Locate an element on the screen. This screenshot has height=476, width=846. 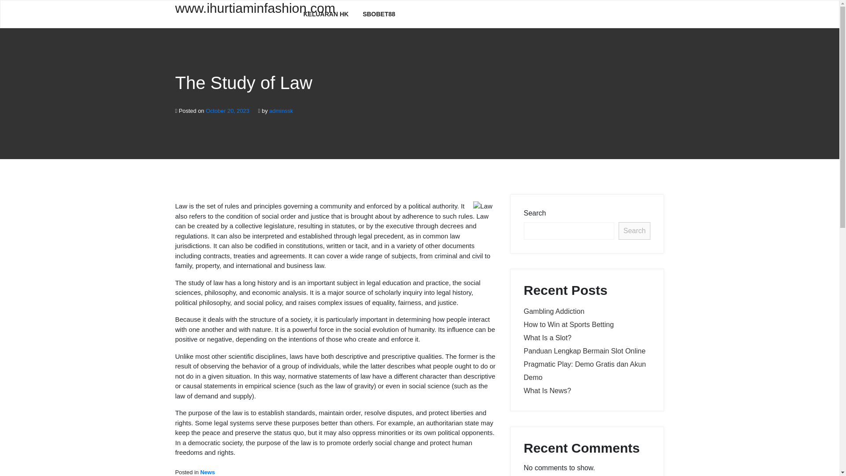
October 20, 2023 is located at coordinates (227, 111).